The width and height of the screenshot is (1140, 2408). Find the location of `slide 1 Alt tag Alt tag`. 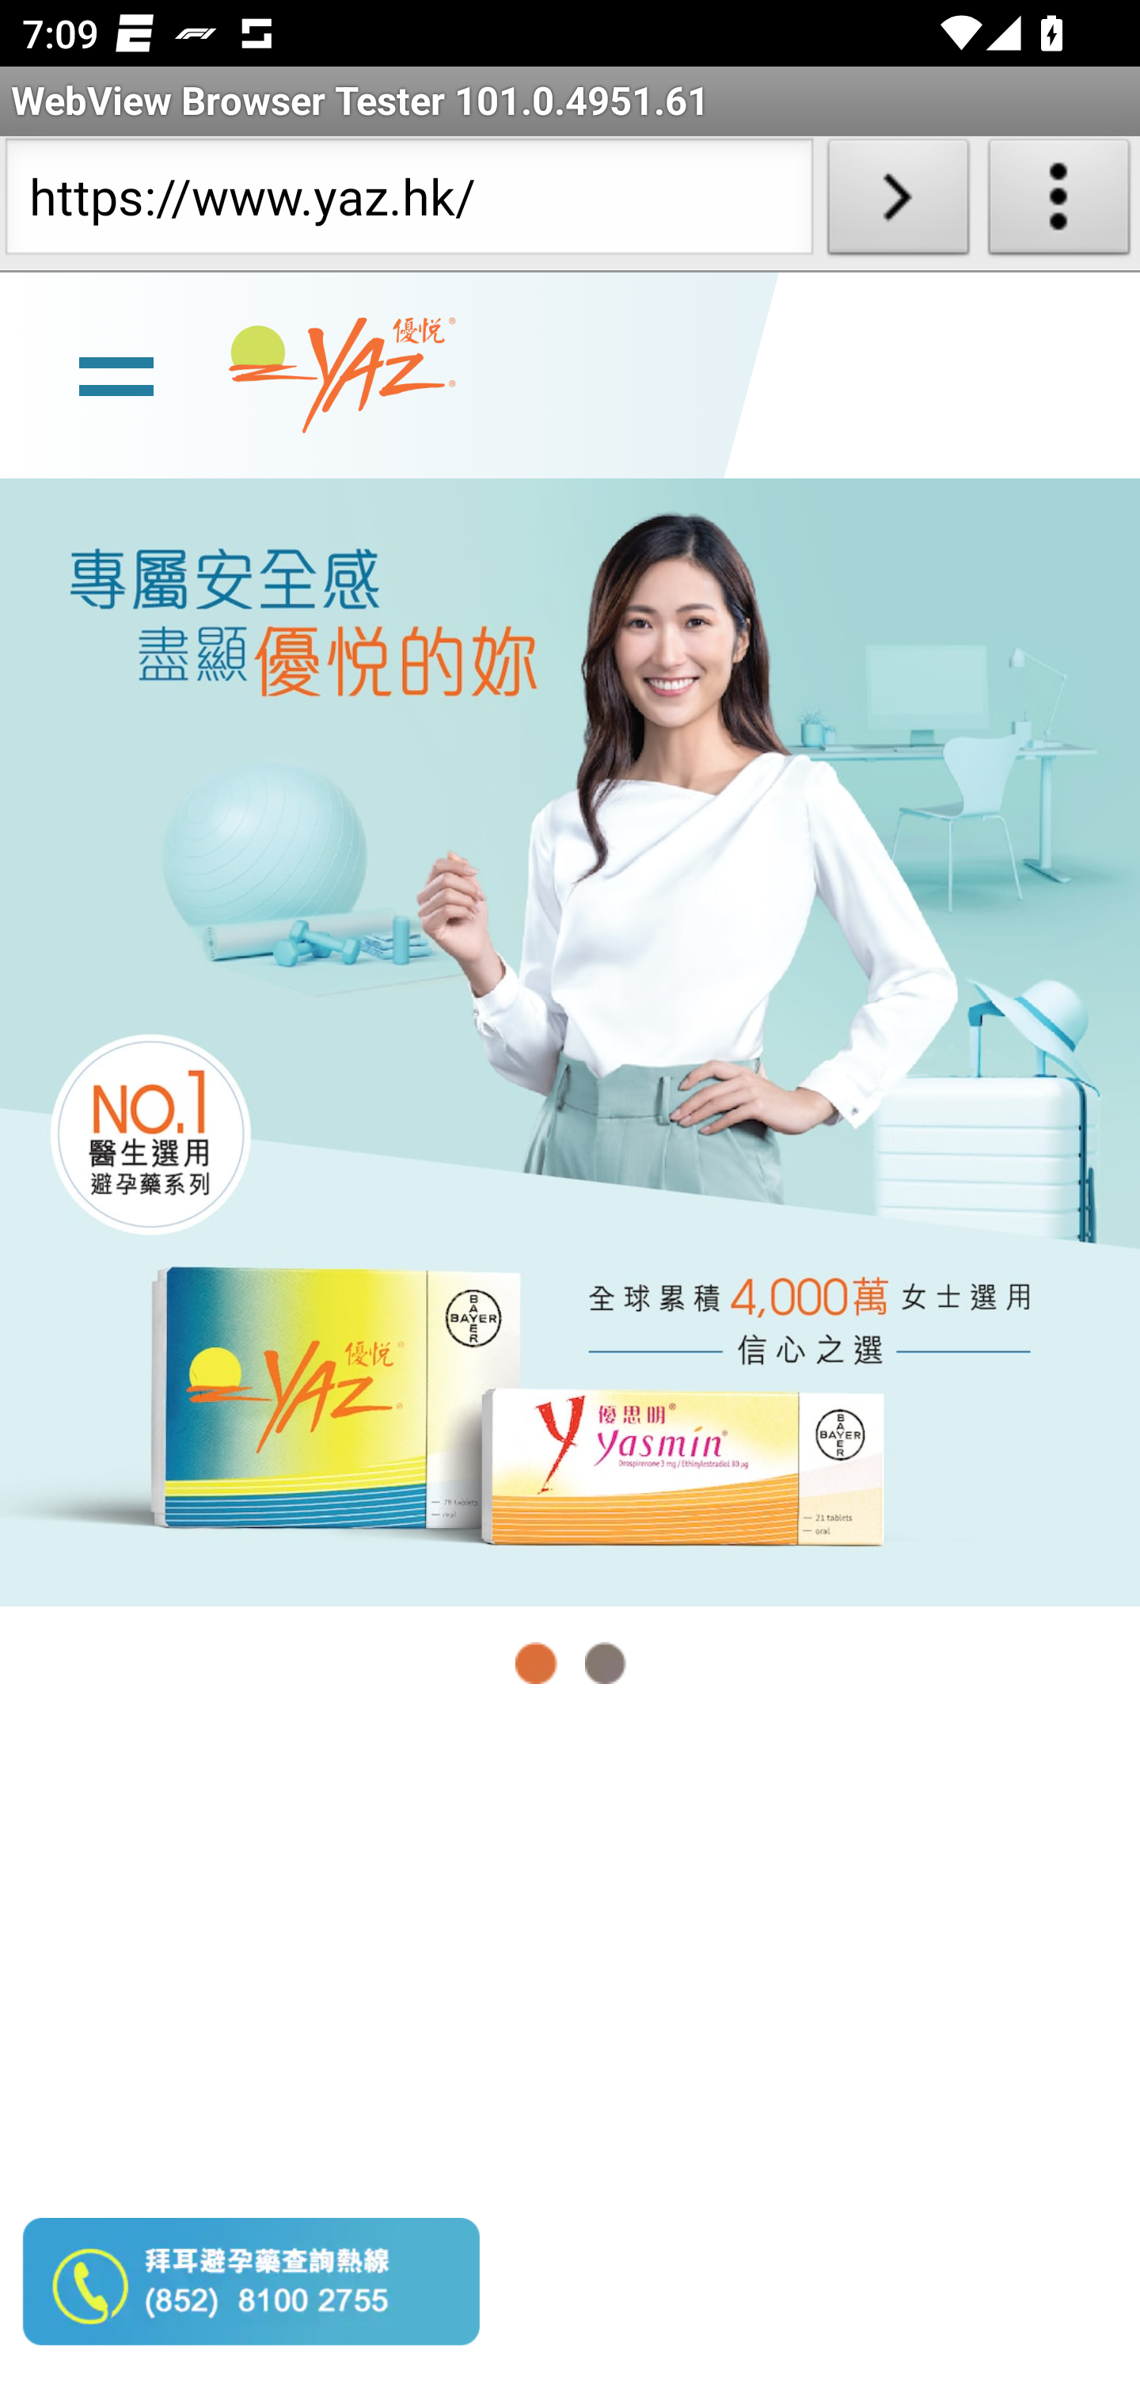

slide 1 Alt tag Alt tag is located at coordinates (570, 1041).